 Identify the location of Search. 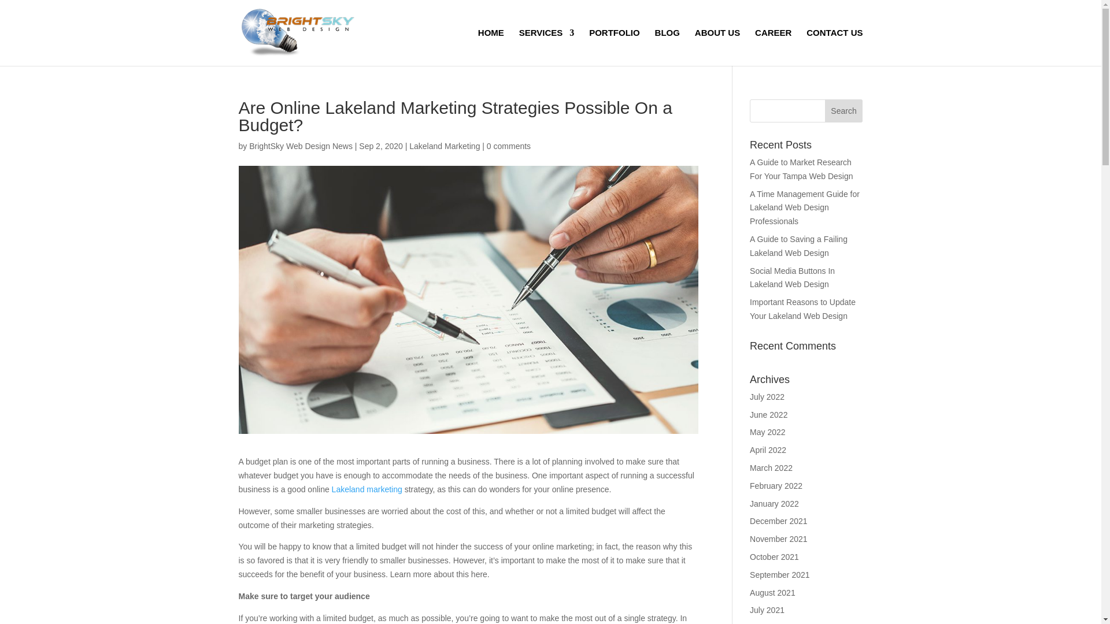
(844, 110).